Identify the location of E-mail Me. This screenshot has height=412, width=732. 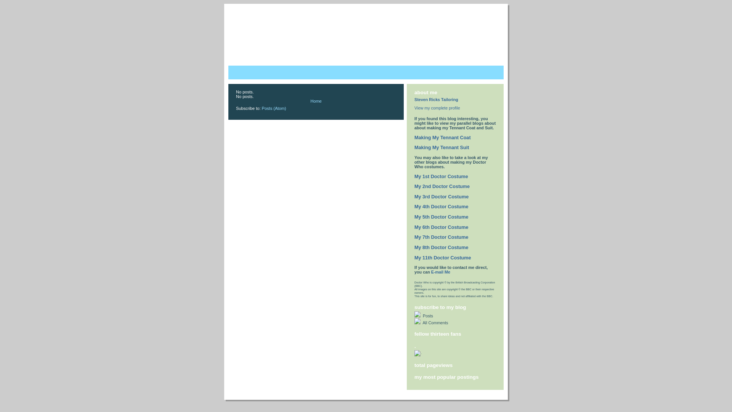
(441, 272).